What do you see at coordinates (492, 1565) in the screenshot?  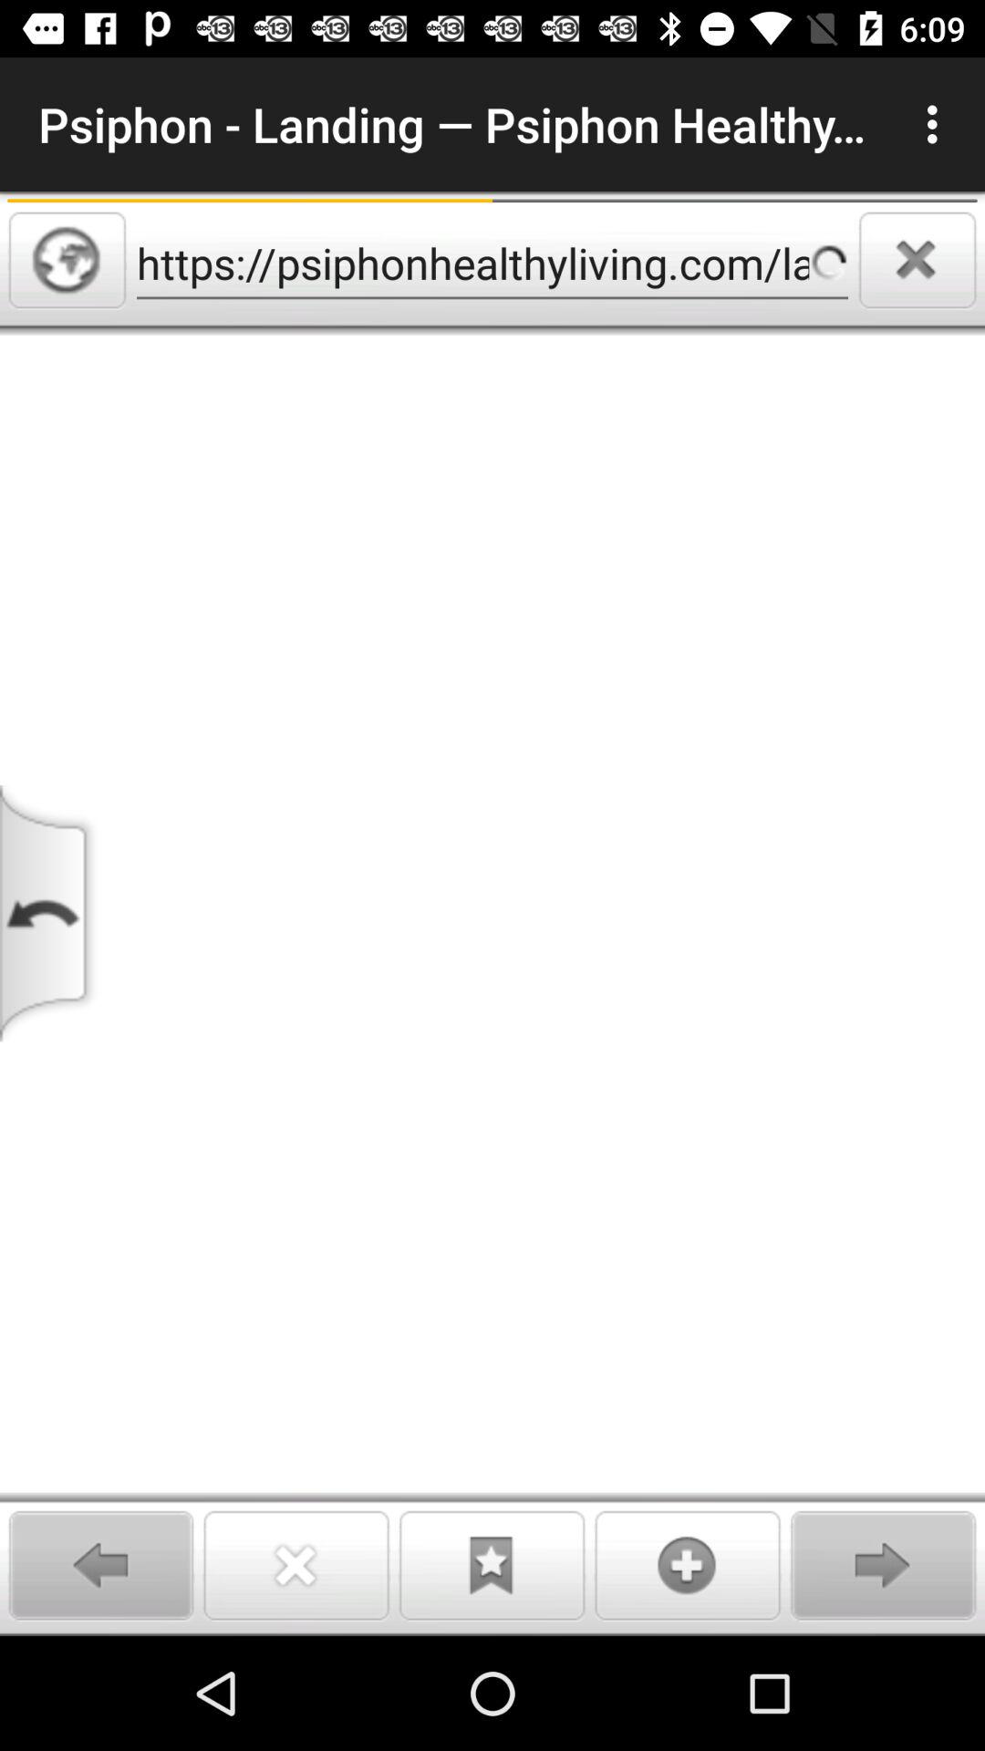 I see `bookmark button` at bounding box center [492, 1565].